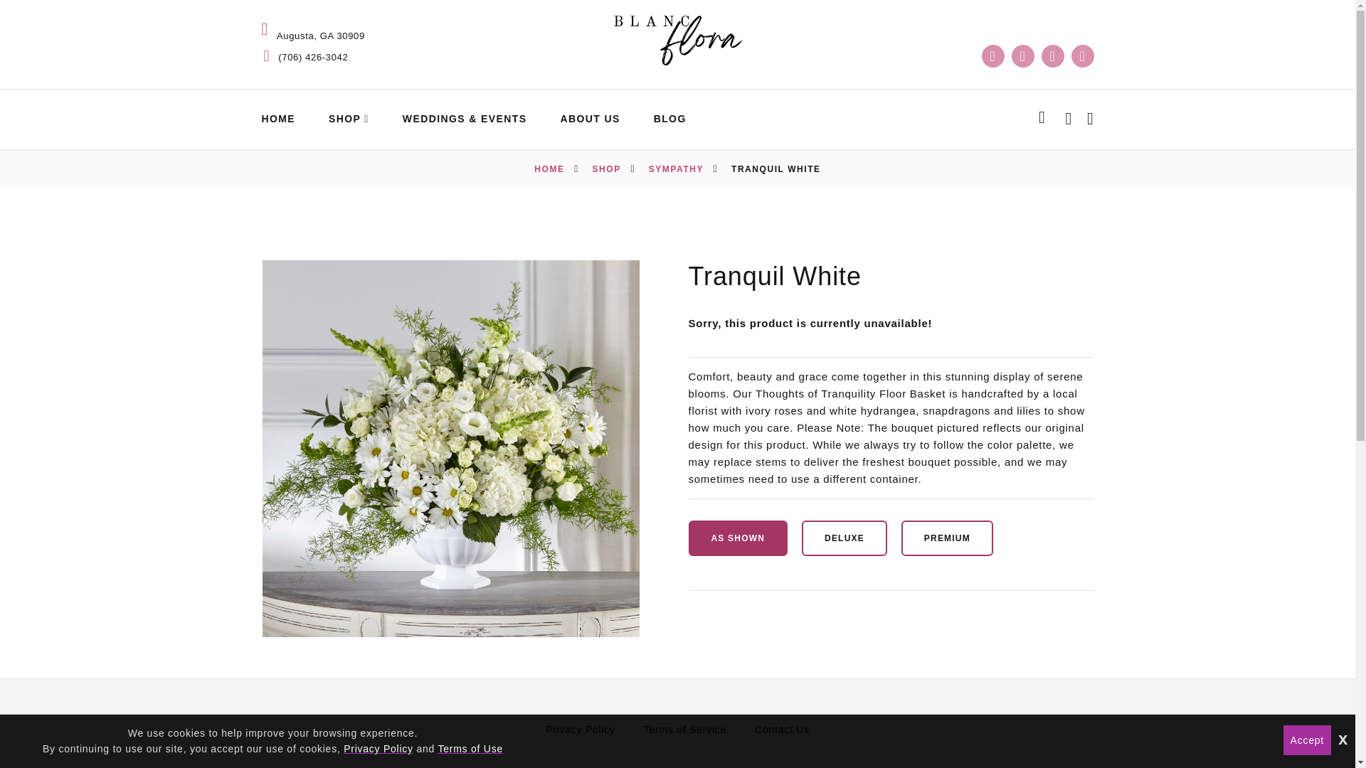 The height and width of the screenshot is (768, 1366). Describe the element at coordinates (581, 730) in the screenshot. I see `Privacy Policy` at that location.